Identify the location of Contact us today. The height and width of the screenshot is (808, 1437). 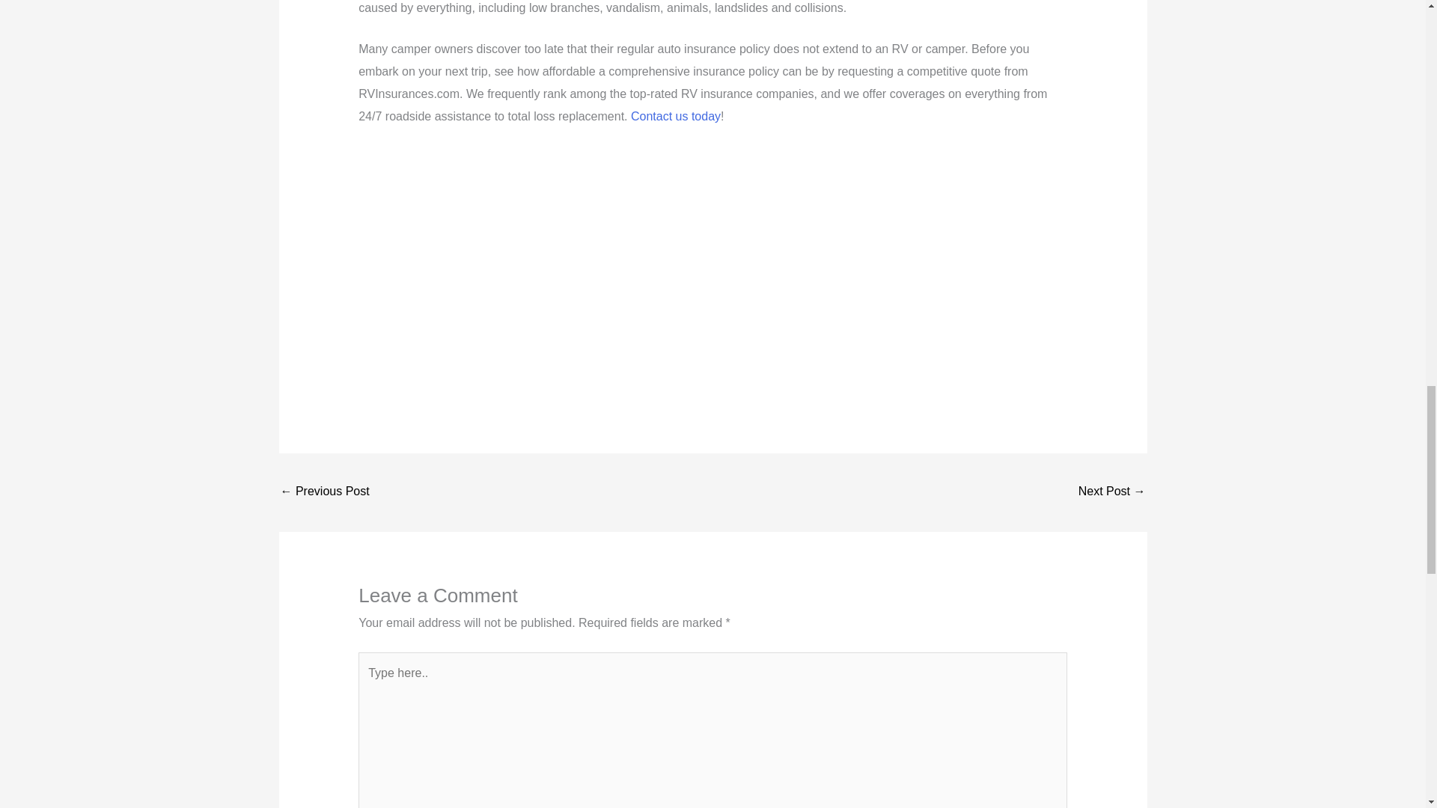
(675, 116).